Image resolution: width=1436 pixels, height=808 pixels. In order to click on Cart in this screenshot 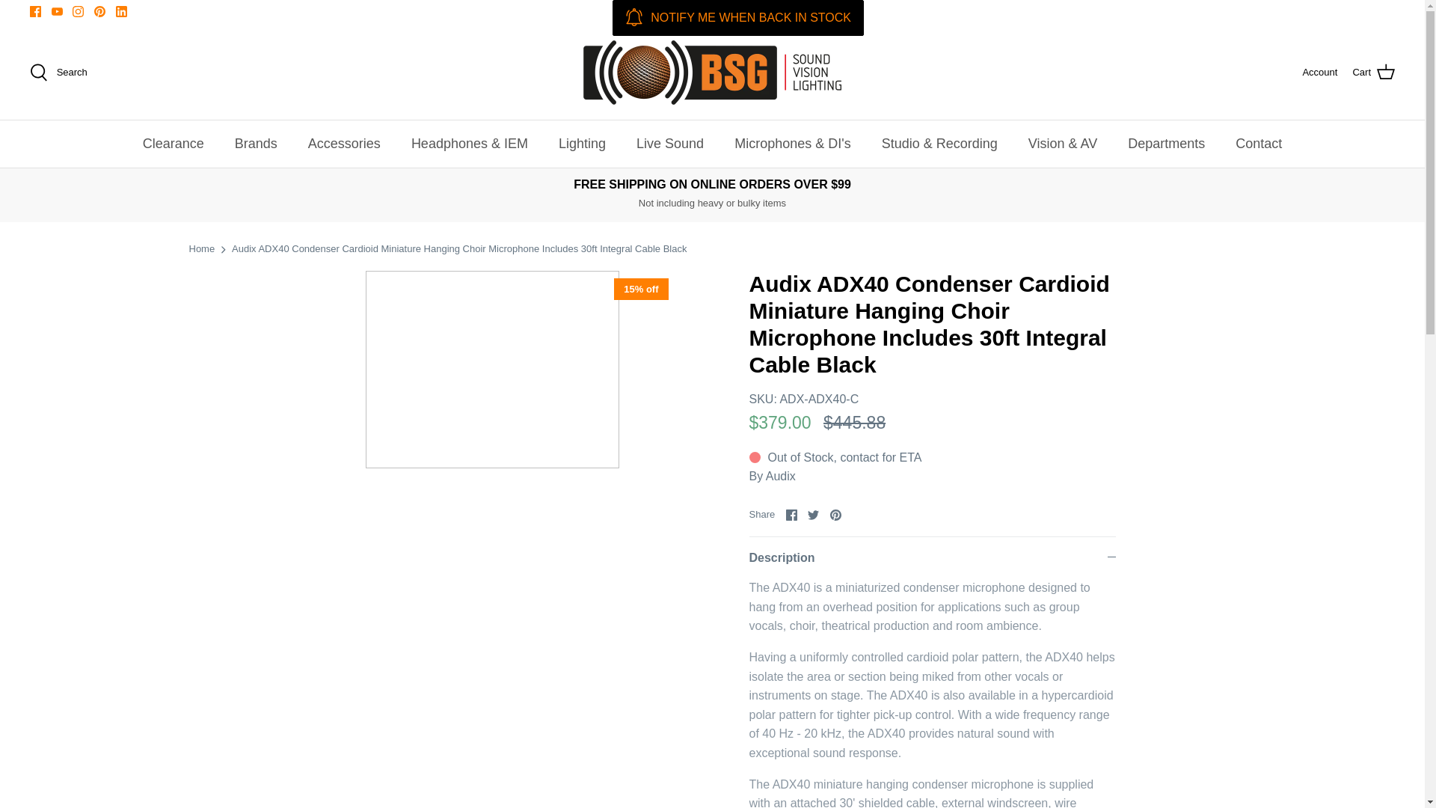, I will do `click(1373, 73)`.